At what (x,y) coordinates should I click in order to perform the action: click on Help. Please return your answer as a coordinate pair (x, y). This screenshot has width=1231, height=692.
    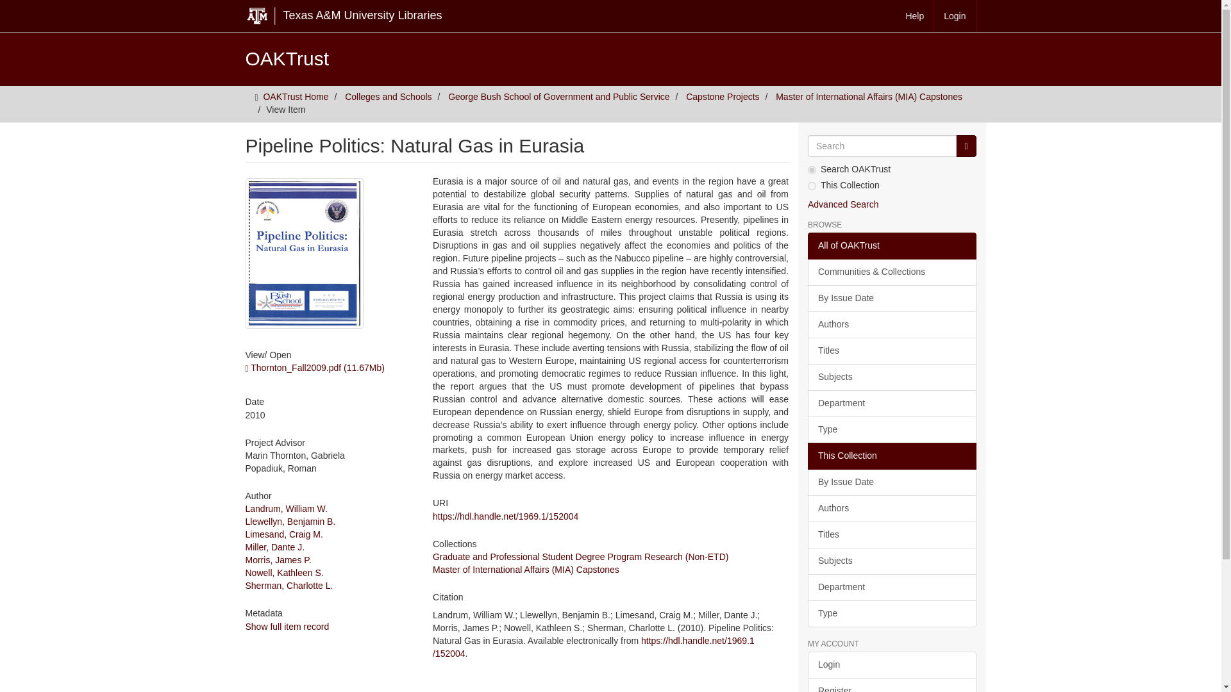
    Looking at the image, I should click on (915, 15).